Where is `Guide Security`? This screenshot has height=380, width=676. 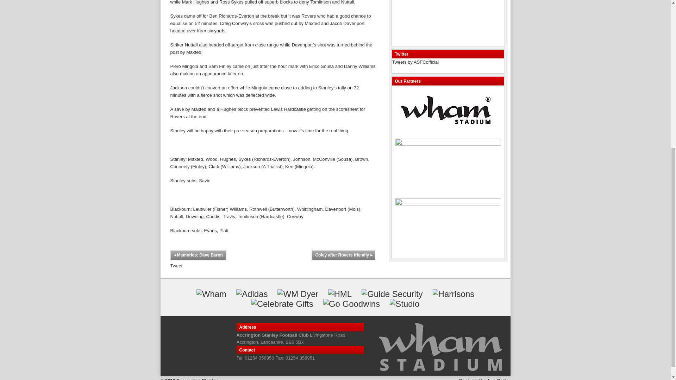
Guide Security is located at coordinates (392, 294).